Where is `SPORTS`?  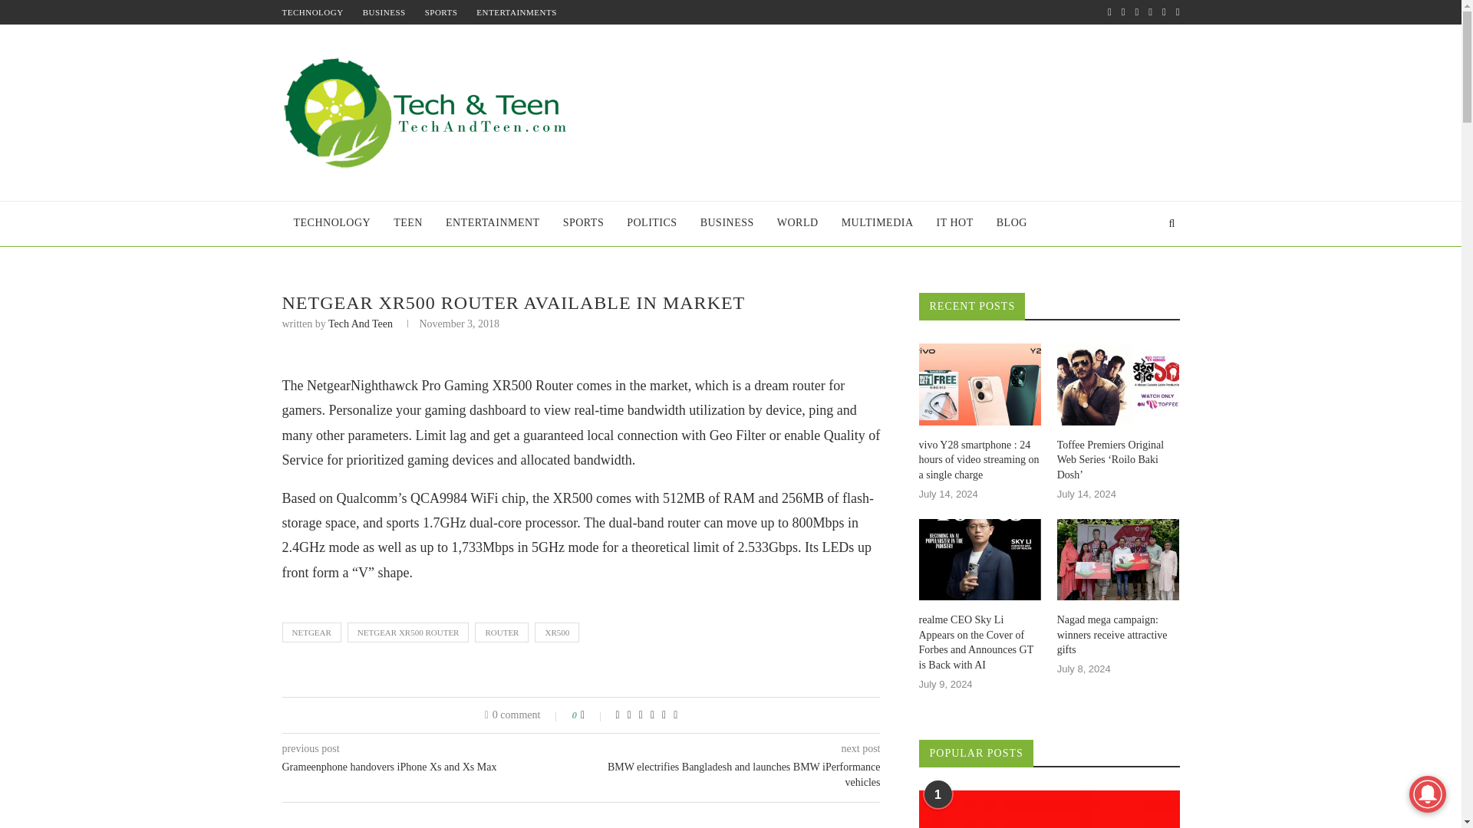
SPORTS is located at coordinates (442, 11).